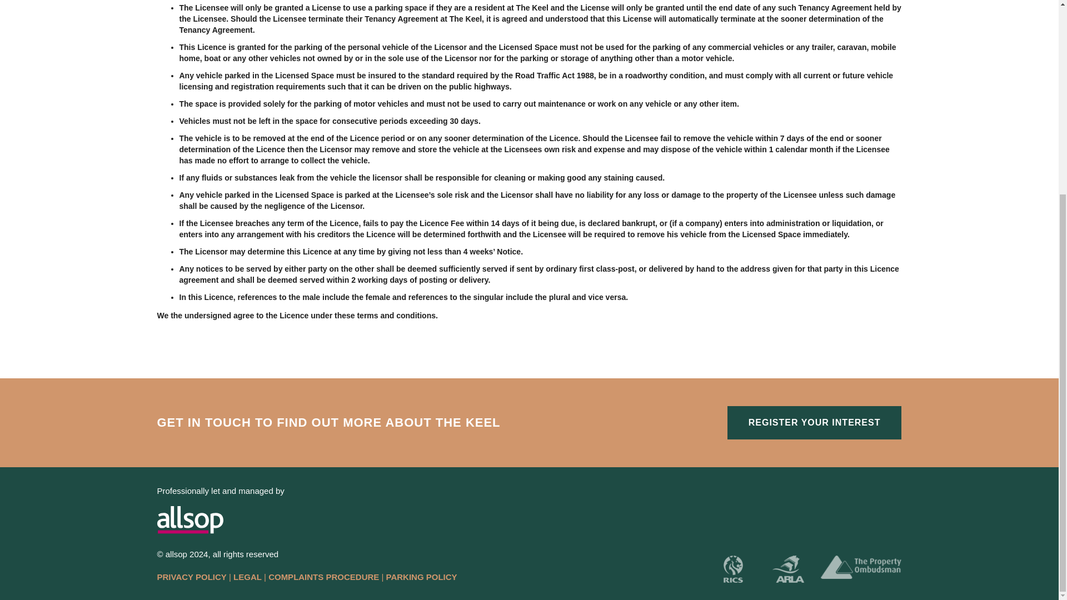 This screenshot has height=600, width=1067. What do you see at coordinates (323, 577) in the screenshot?
I see `COMPLAINTS PROCEDURE` at bounding box center [323, 577].